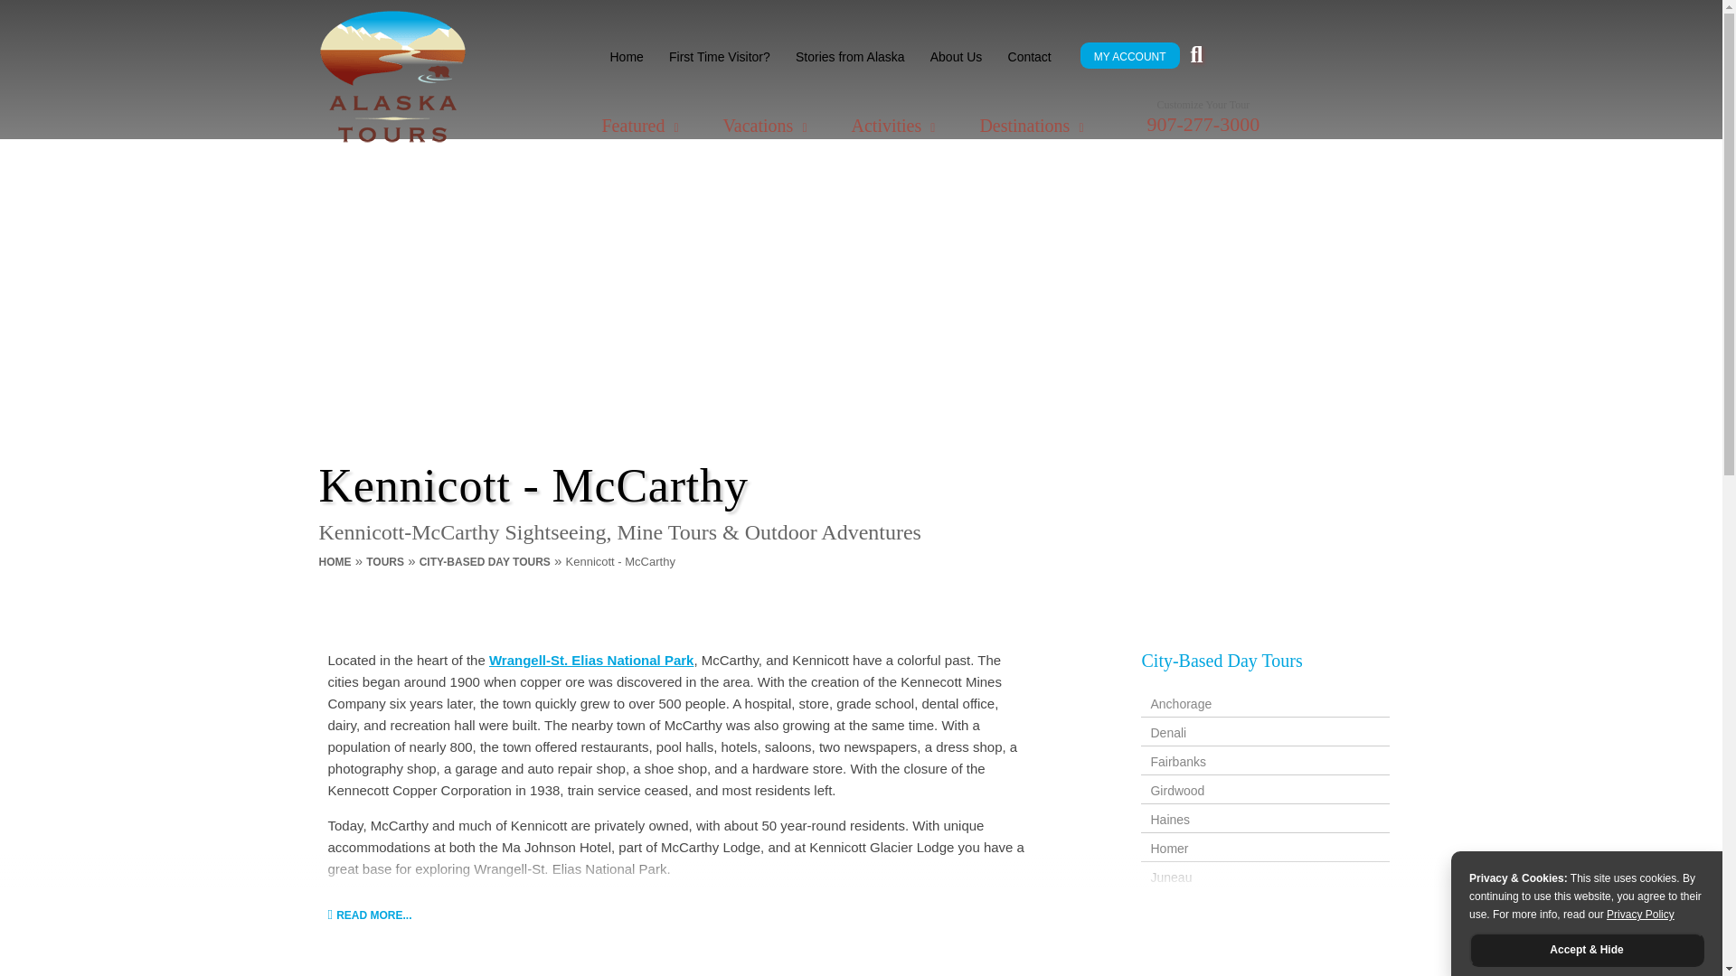  I want to click on Kennicott Glacier Lodge - Alaska Vacation, so click(680, 953).